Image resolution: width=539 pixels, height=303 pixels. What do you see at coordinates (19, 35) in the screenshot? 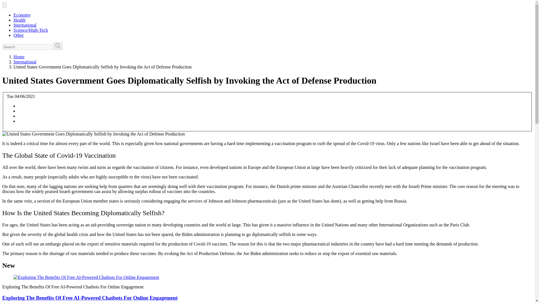
I see `Other` at bounding box center [19, 35].